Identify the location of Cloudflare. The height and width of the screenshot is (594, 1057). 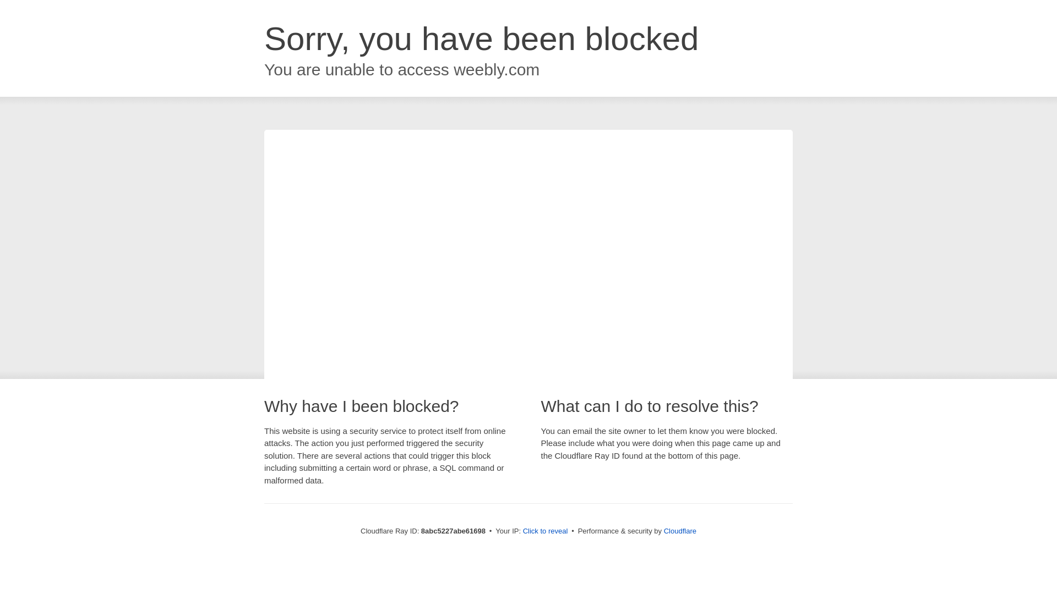
(680, 531).